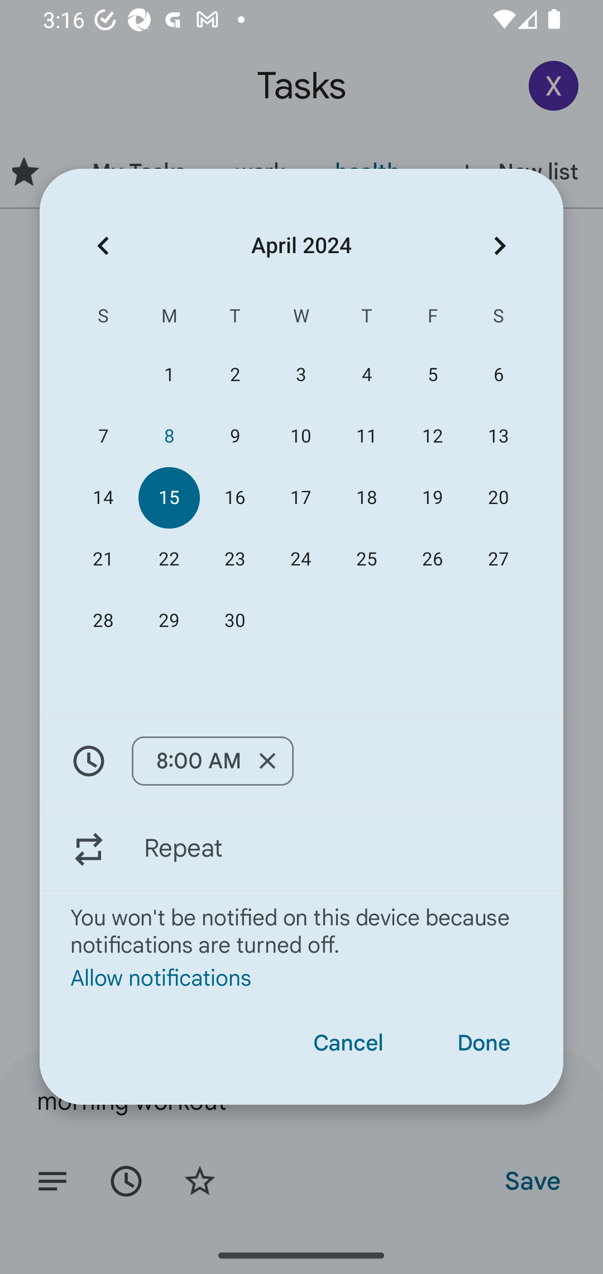 This screenshot has width=603, height=1274. What do you see at coordinates (169, 374) in the screenshot?
I see `1 01 April 2024` at bounding box center [169, 374].